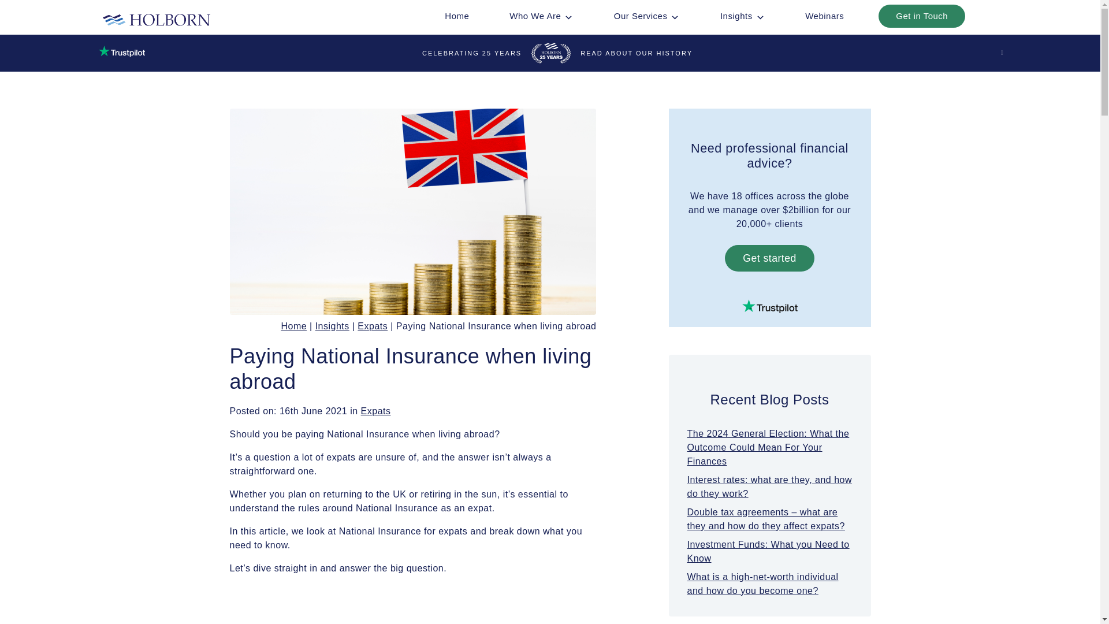 This screenshot has width=1109, height=624. Describe the element at coordinates (742, 16) in the screenshot. I see `Insights` at that location.